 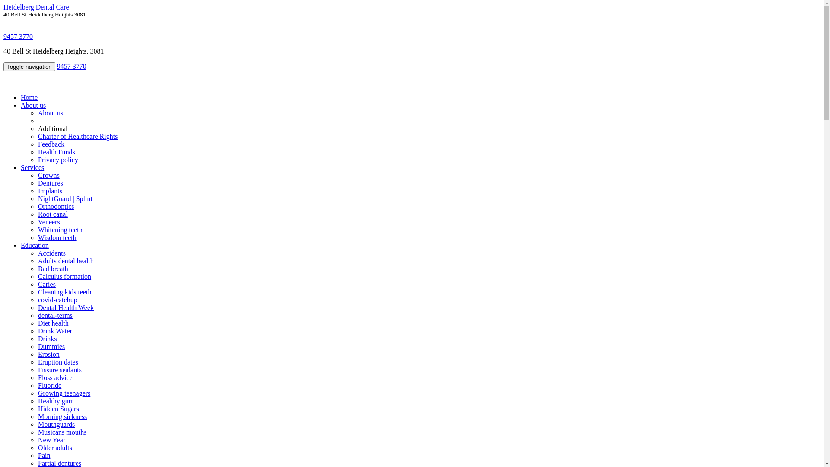 What do you see at coordinates (49, 355) in the screenshot?
I see `Erosion` at bounding box center [49, 355].